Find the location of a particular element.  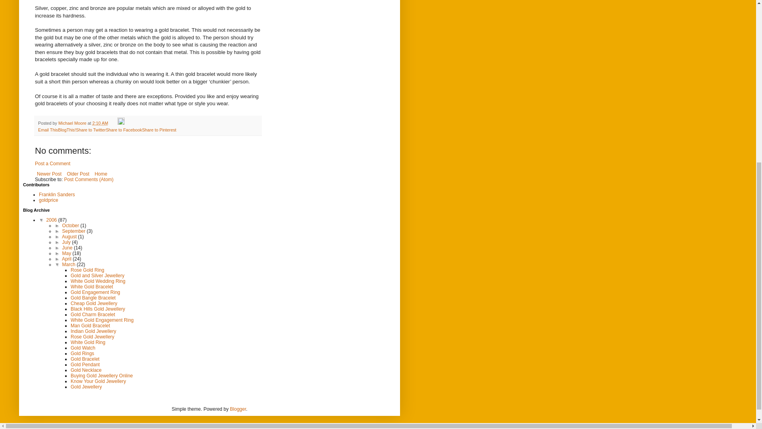

Edit Post is located at coordinates (121, 123).